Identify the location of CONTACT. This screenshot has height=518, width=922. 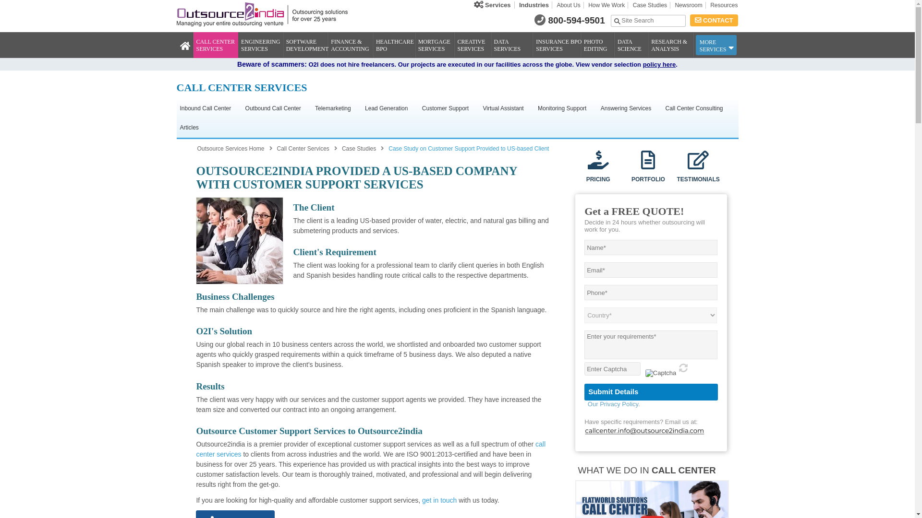
(714, 20).